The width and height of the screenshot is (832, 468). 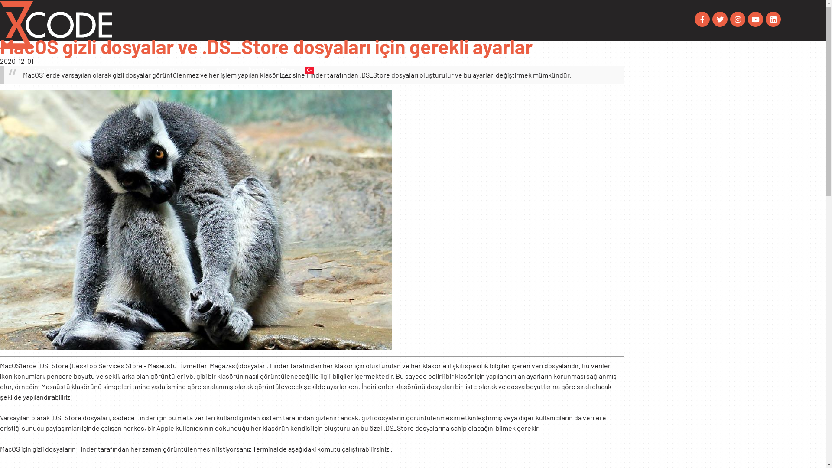 I want to click on 2020-12-01, so click(x=17, y=61).